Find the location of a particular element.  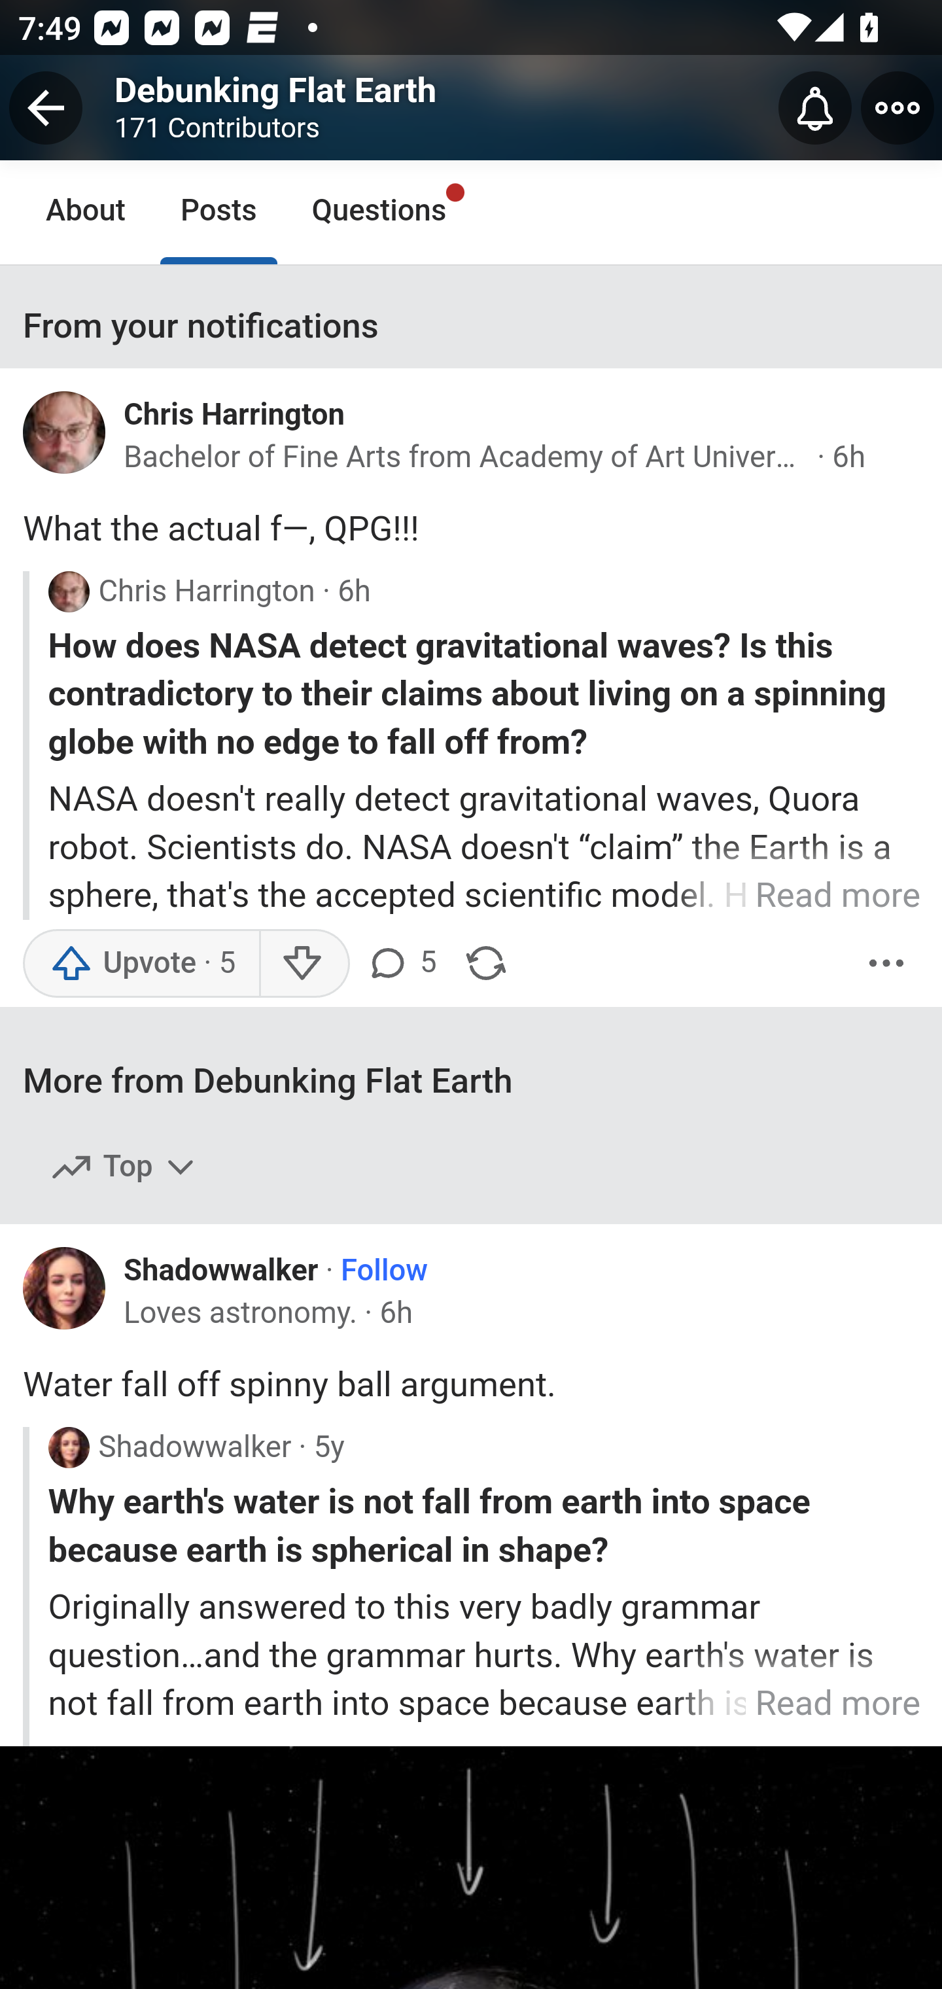

Top is located at coordinates (124, 1169).